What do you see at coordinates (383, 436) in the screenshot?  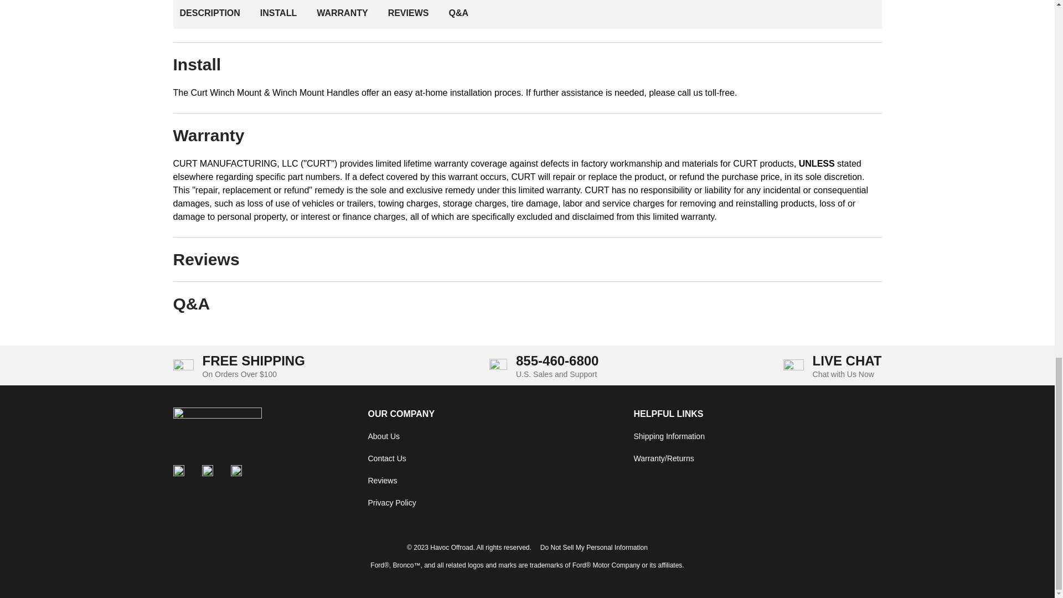 I see `About Us` at bounding box center [383, 436].